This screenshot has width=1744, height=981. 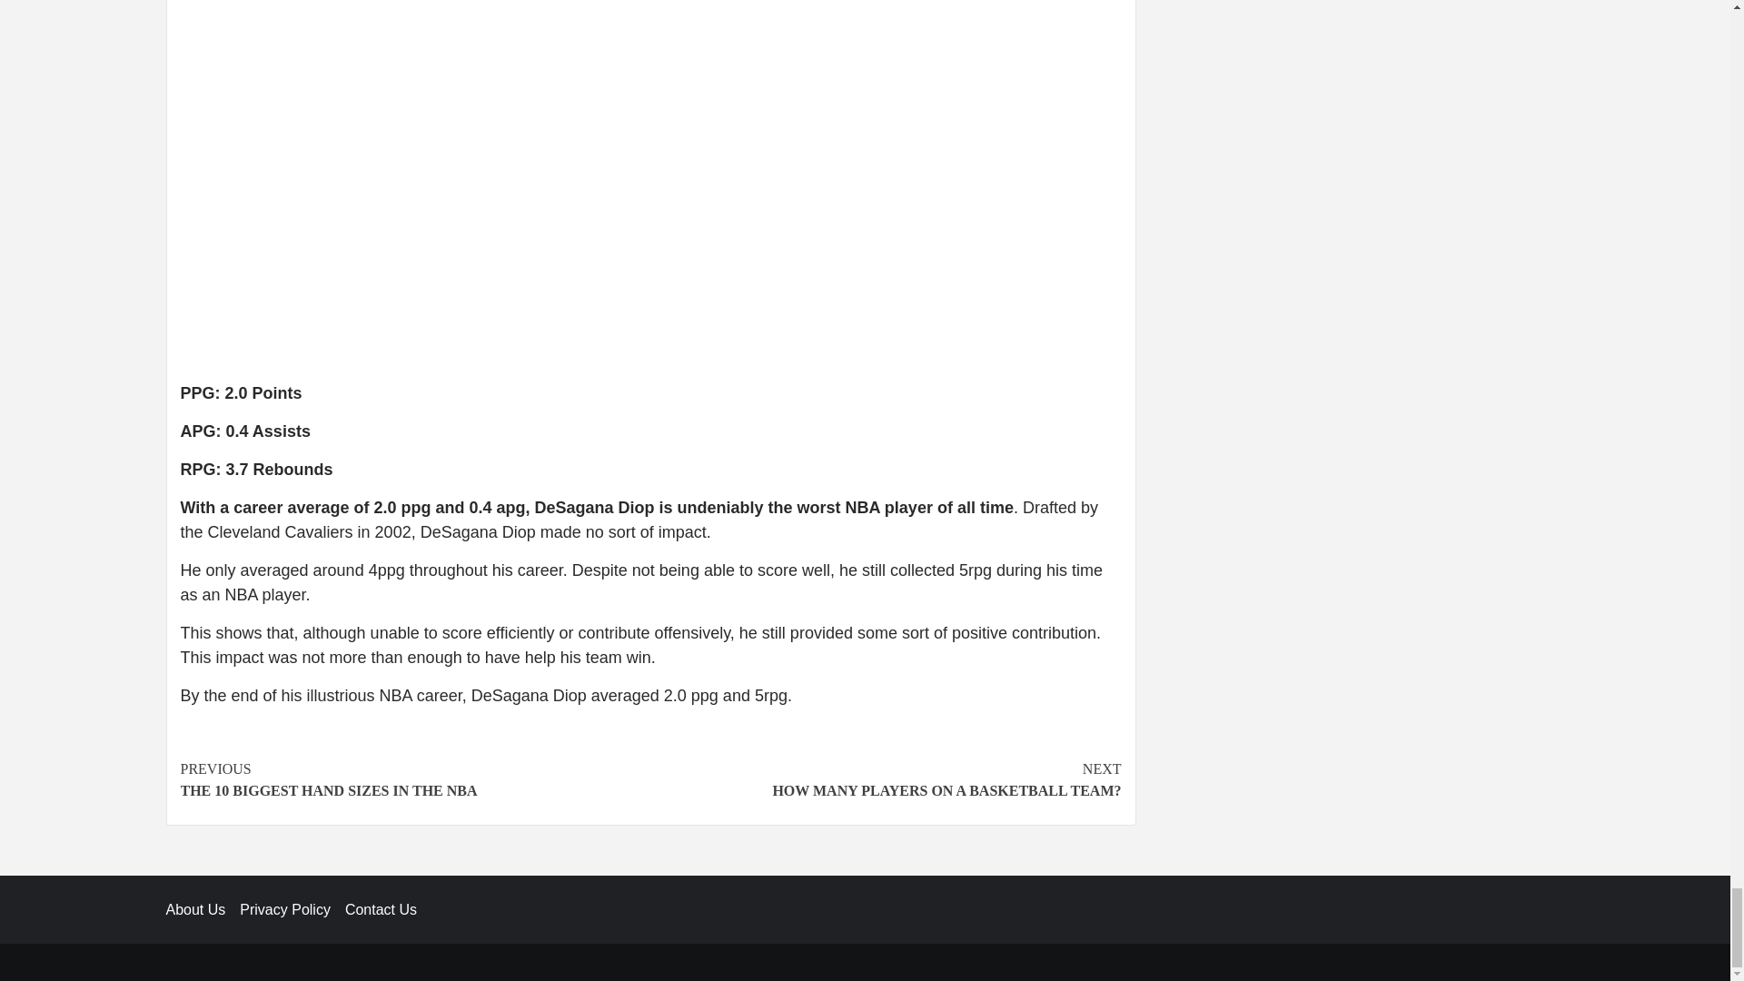 What do you see at coordinates (203, 908) in the screenshot?
I see `Privacy Policy` at bounding box center [203, 908].